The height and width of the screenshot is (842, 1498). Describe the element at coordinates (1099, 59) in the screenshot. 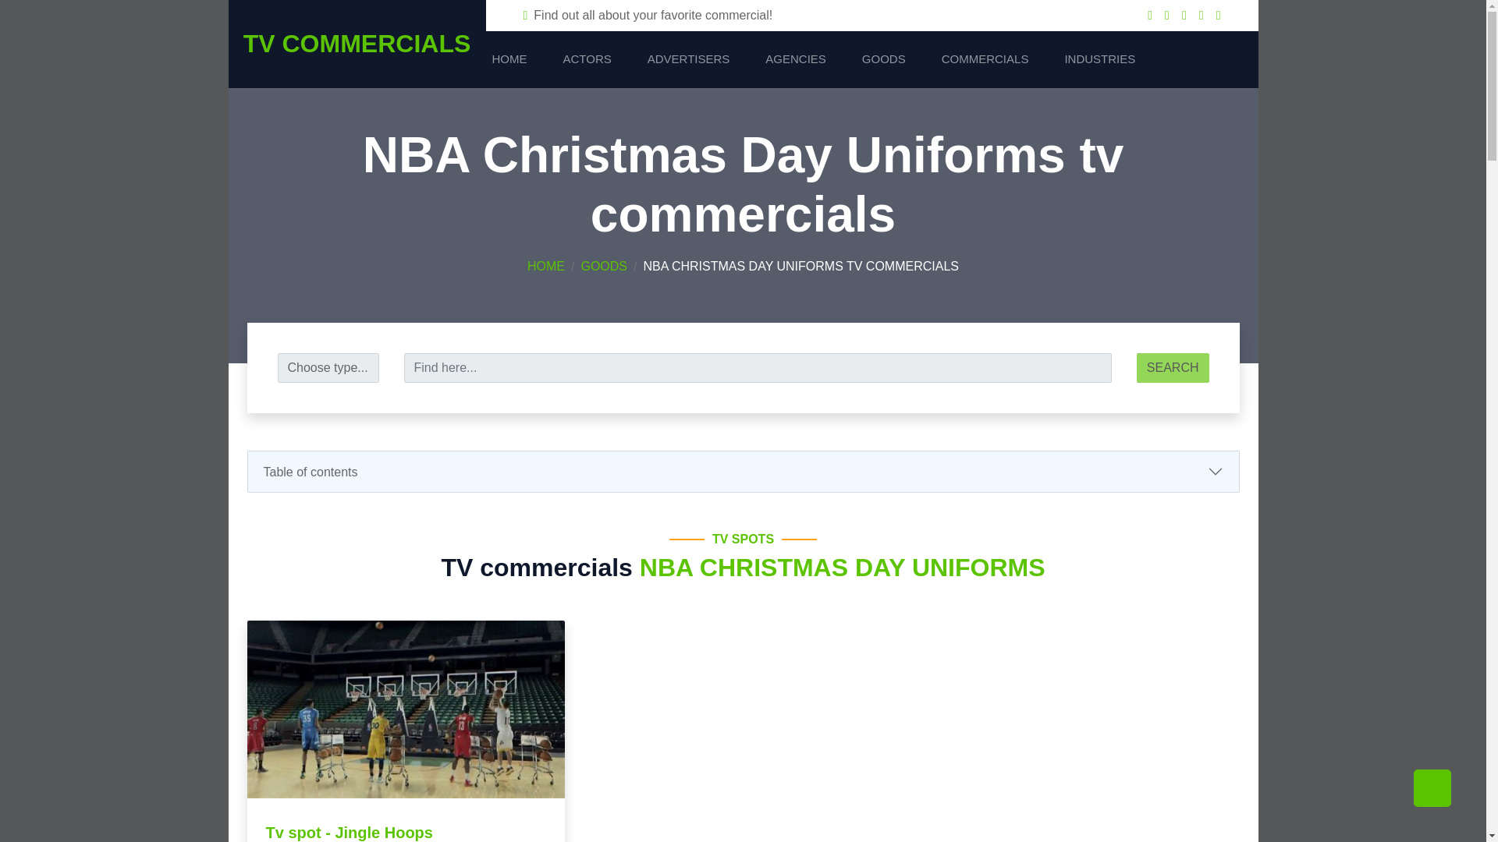

I see `INDUSTRIES` at that location.